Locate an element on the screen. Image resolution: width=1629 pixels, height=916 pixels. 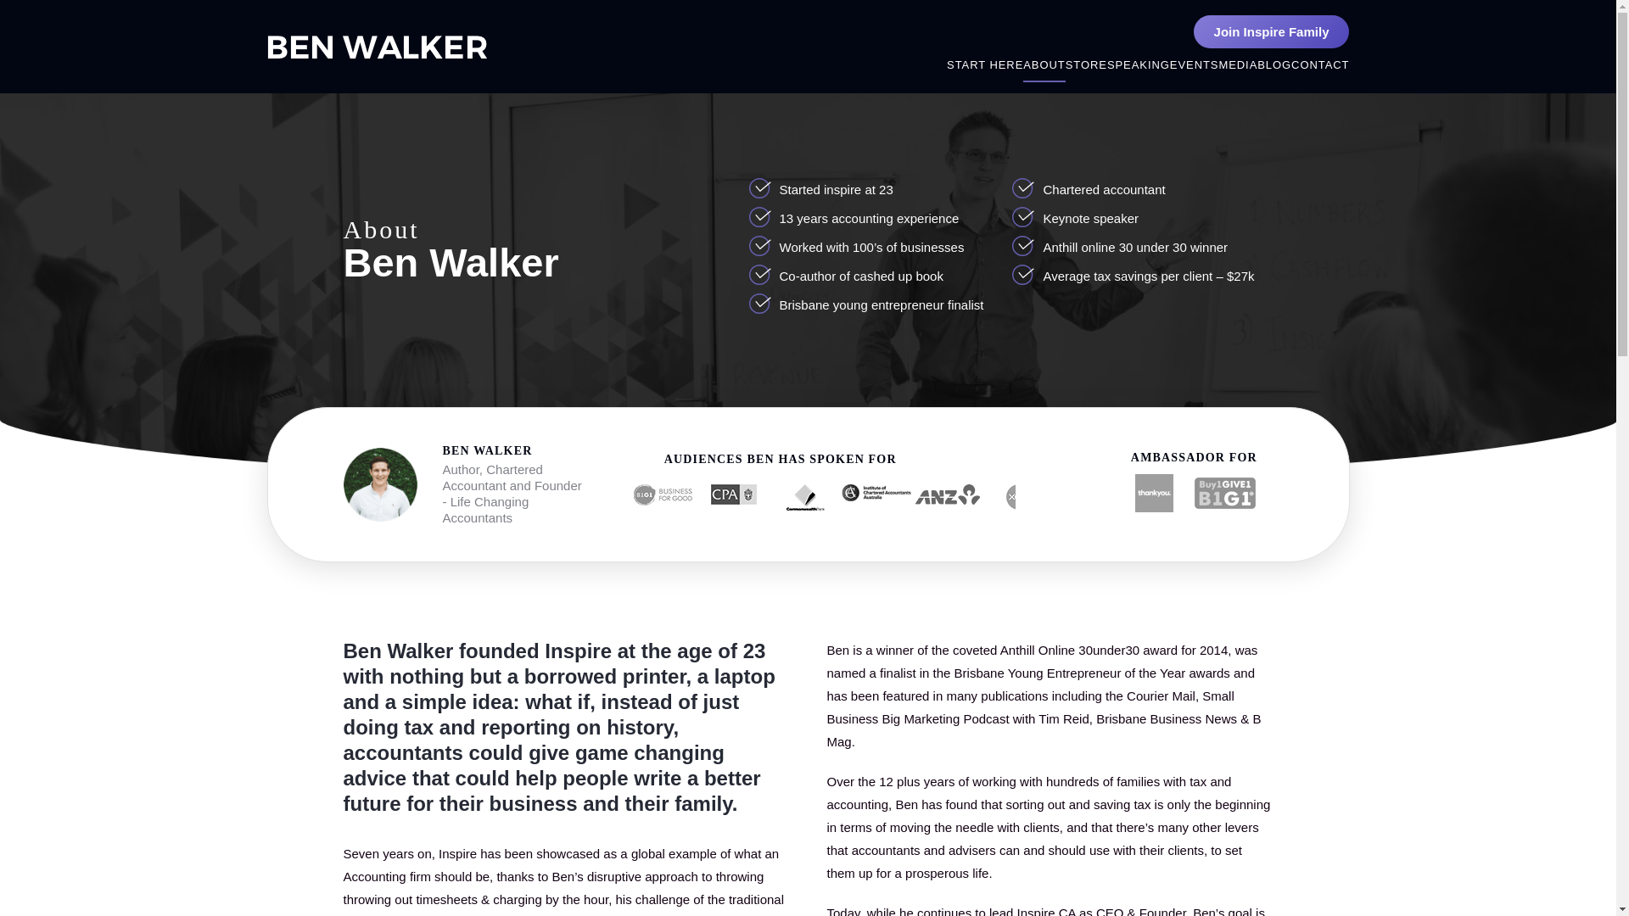
Blog is located at coordinates (1274, 65).